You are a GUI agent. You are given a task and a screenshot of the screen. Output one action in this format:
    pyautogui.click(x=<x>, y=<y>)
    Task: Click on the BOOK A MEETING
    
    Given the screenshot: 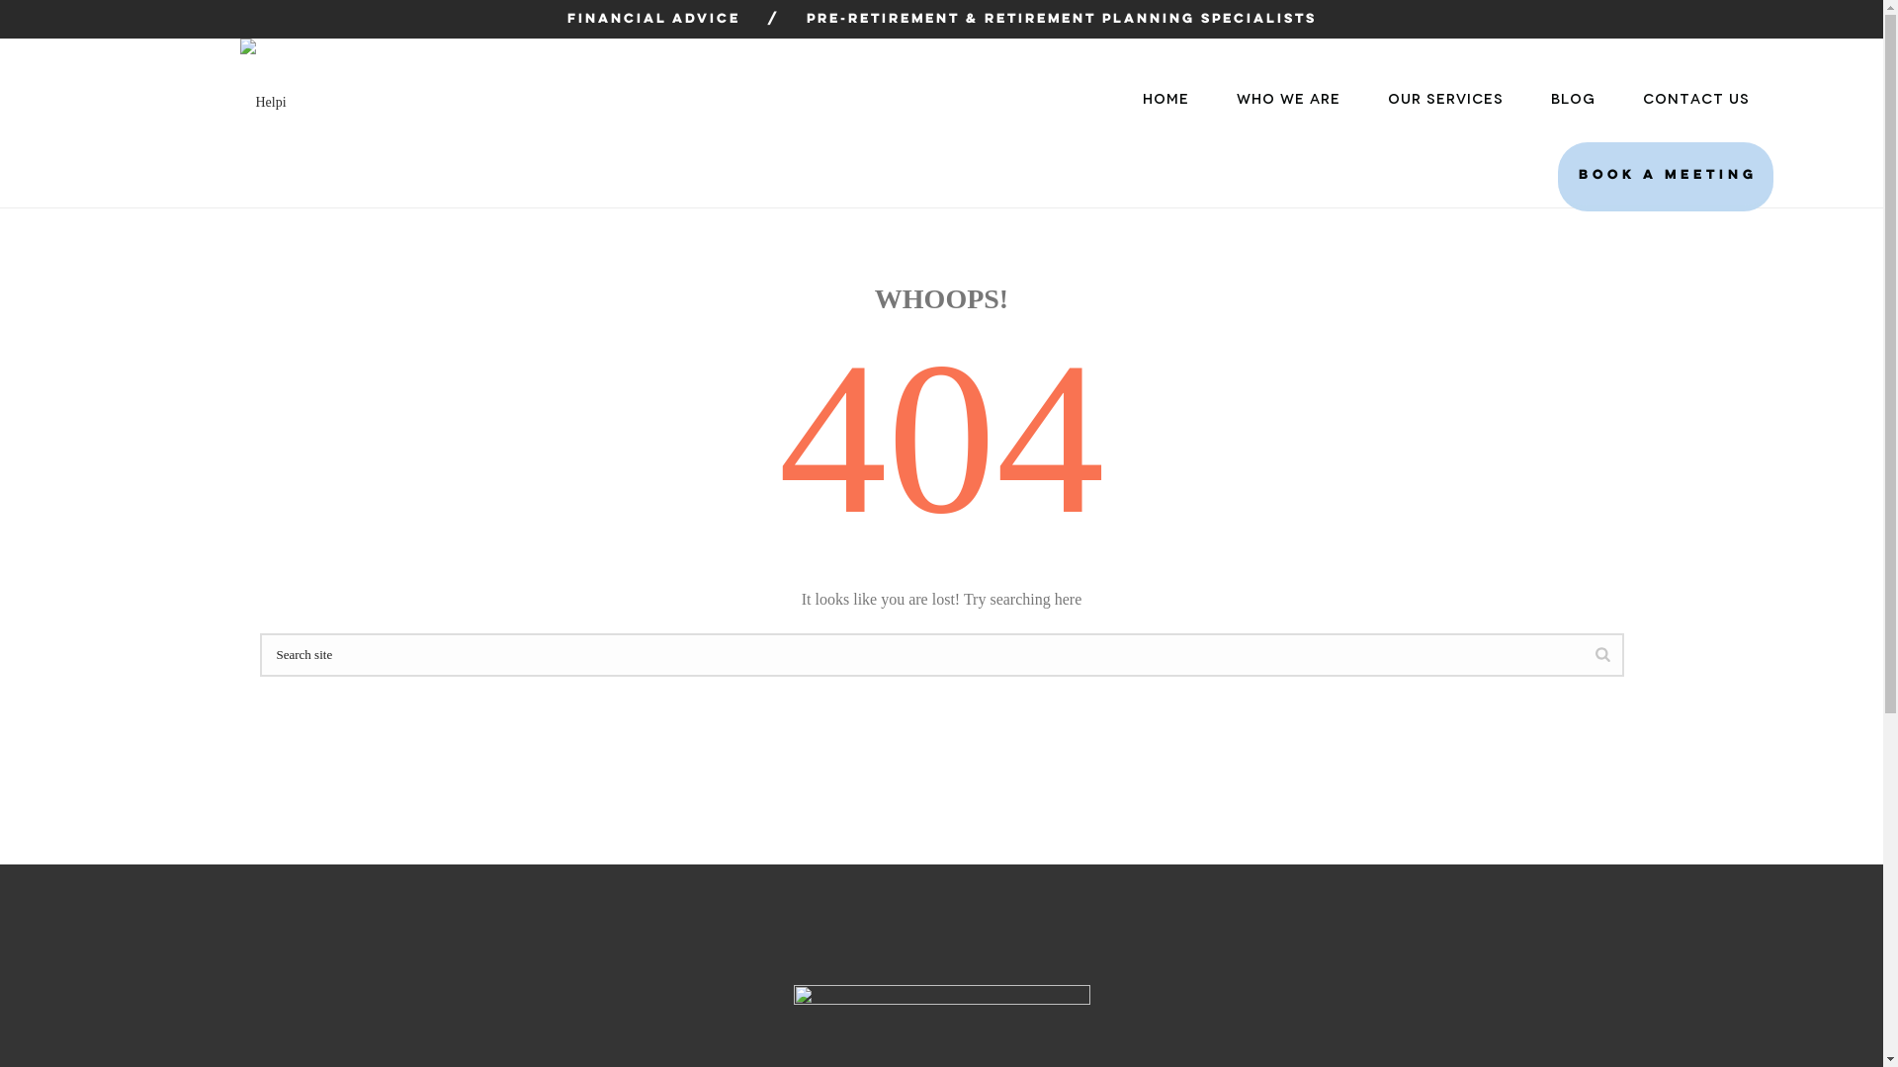 What is the action you would take?
    pyautogui.click(x=1666, y=177)
    